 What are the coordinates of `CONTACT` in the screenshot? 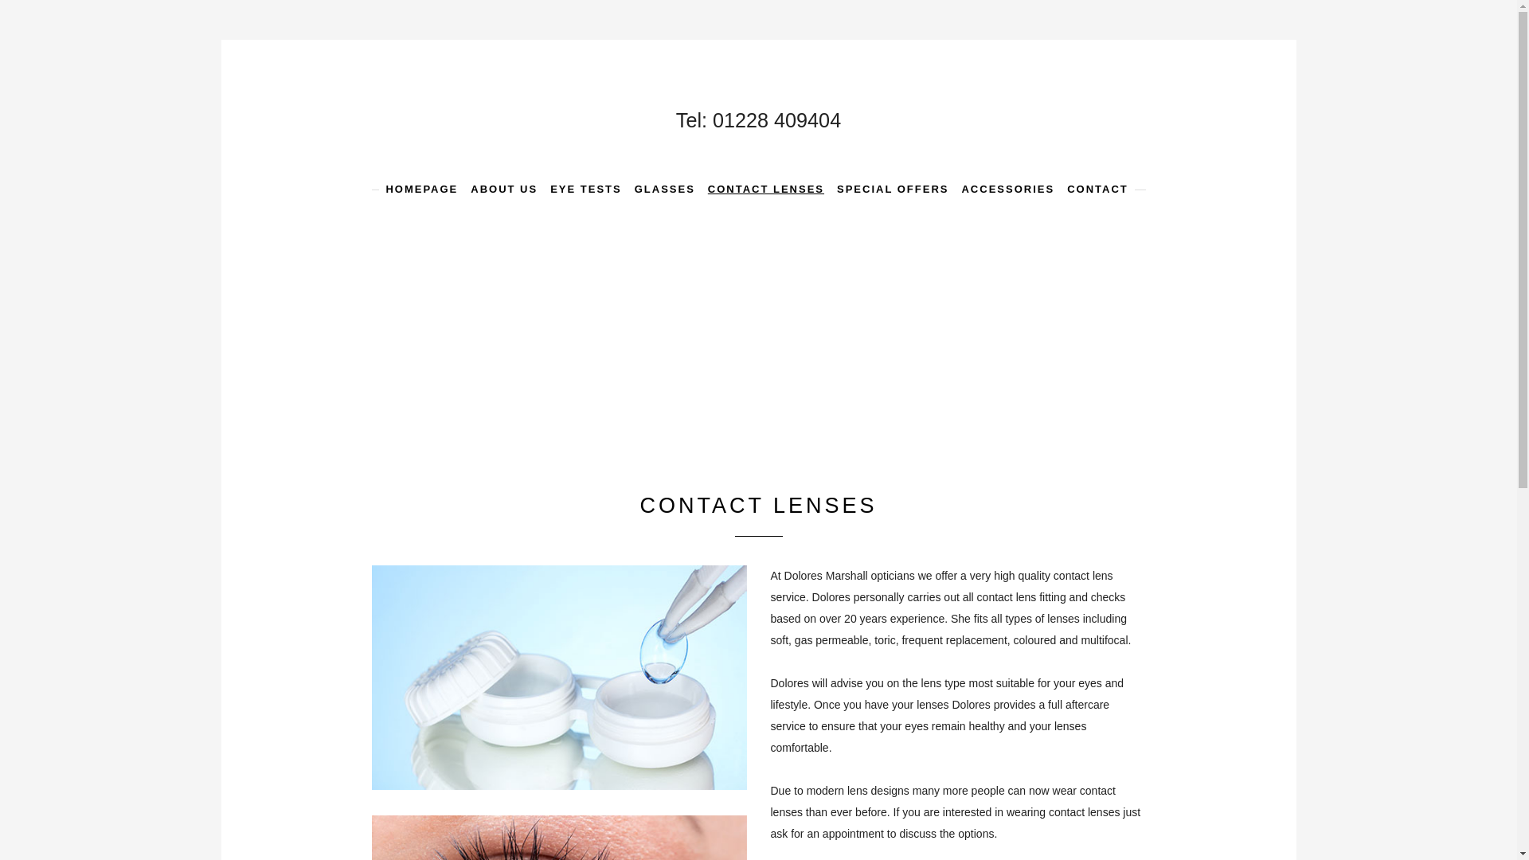 It's located at (1097, 189).